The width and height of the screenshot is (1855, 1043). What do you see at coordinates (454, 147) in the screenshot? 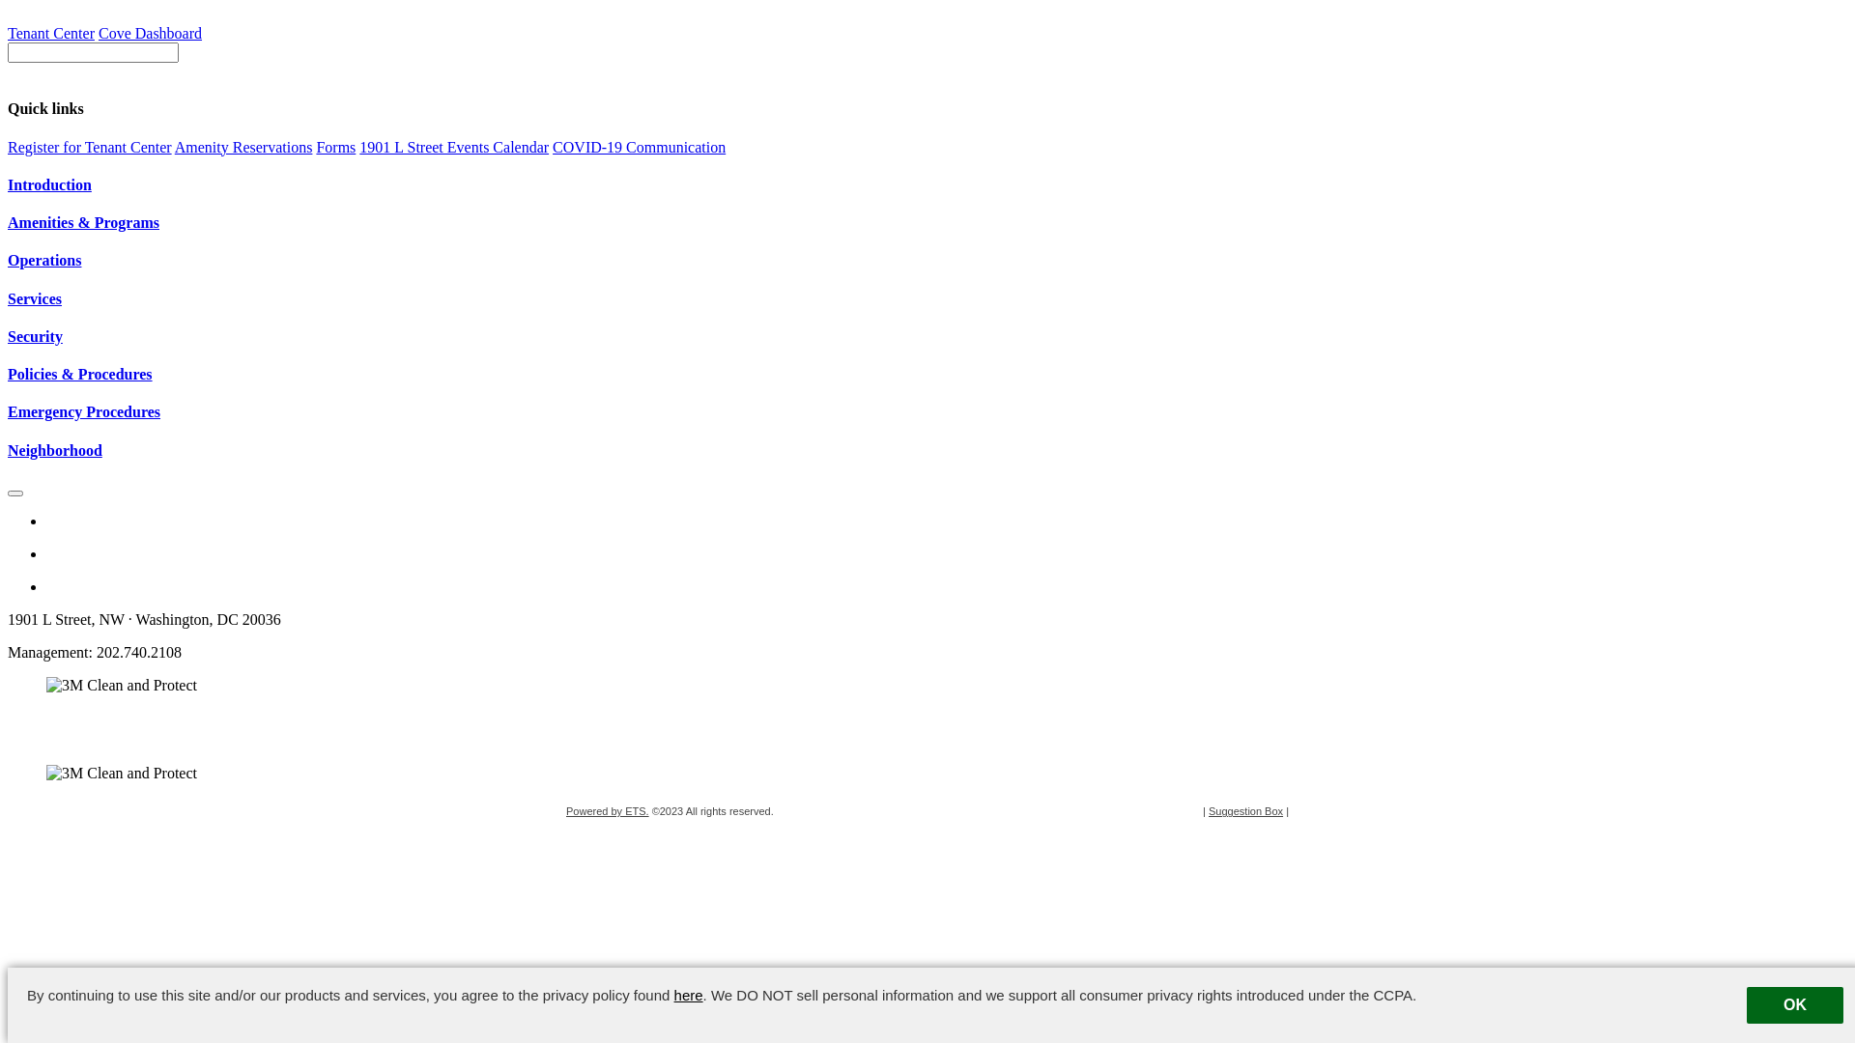
I see `1901 L Street Events Calendar` at bounding box center [454, 147].